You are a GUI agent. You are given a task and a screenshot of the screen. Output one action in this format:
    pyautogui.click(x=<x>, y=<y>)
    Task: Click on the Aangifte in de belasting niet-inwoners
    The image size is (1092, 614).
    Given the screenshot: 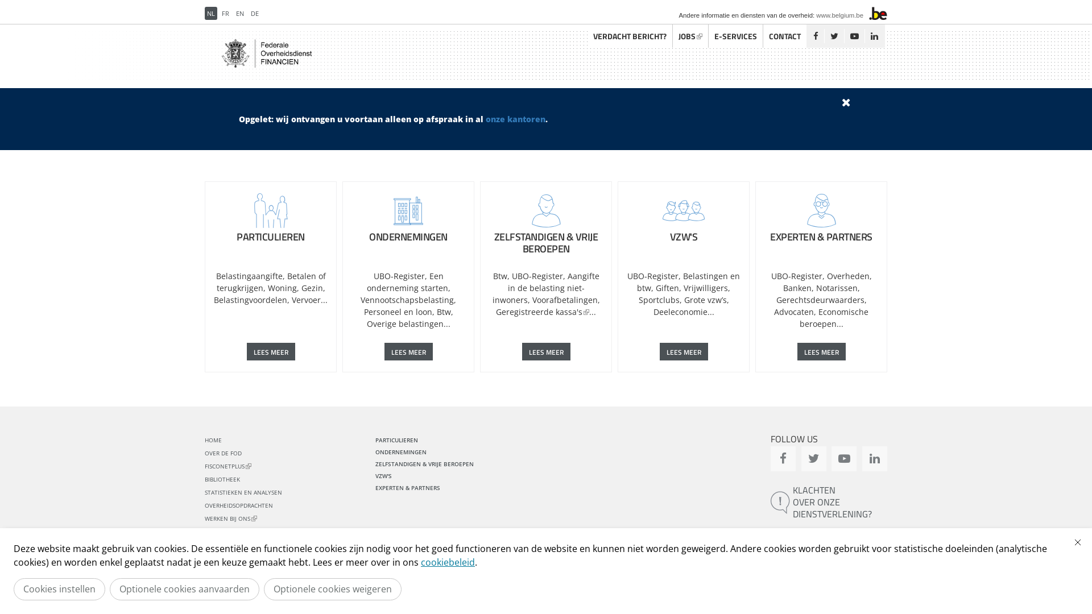 What is the action you would take?
    pyautogui.click(x=546, y=288)
    